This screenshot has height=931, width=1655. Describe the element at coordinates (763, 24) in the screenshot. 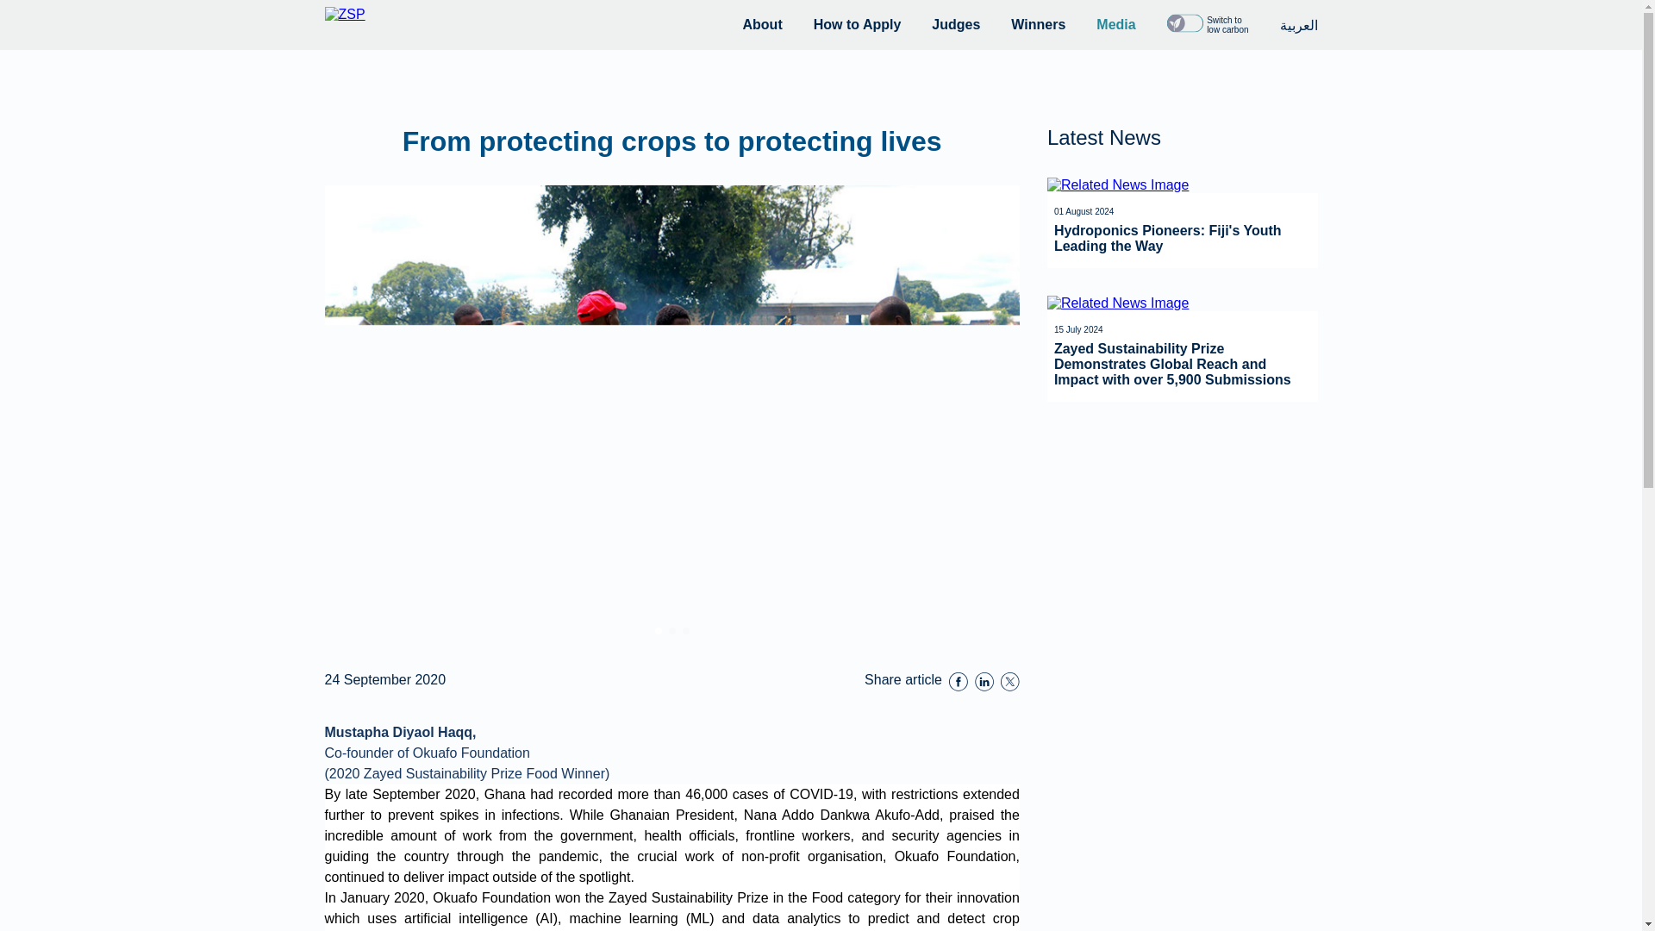

I see `About` at that location.